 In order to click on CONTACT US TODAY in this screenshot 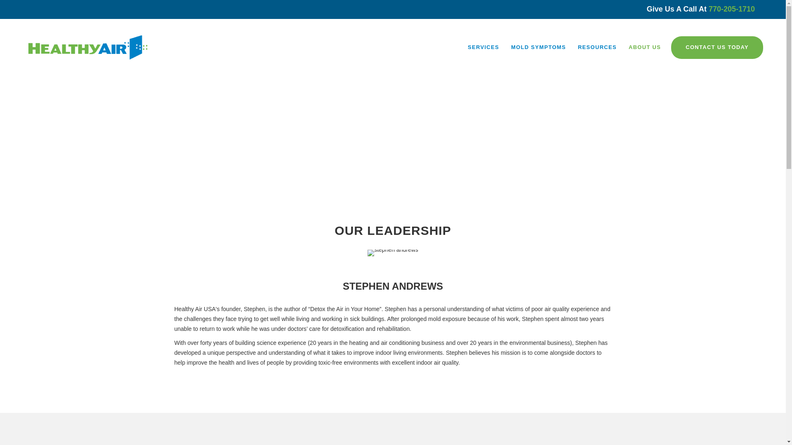, I will do `click(717, 47)`.